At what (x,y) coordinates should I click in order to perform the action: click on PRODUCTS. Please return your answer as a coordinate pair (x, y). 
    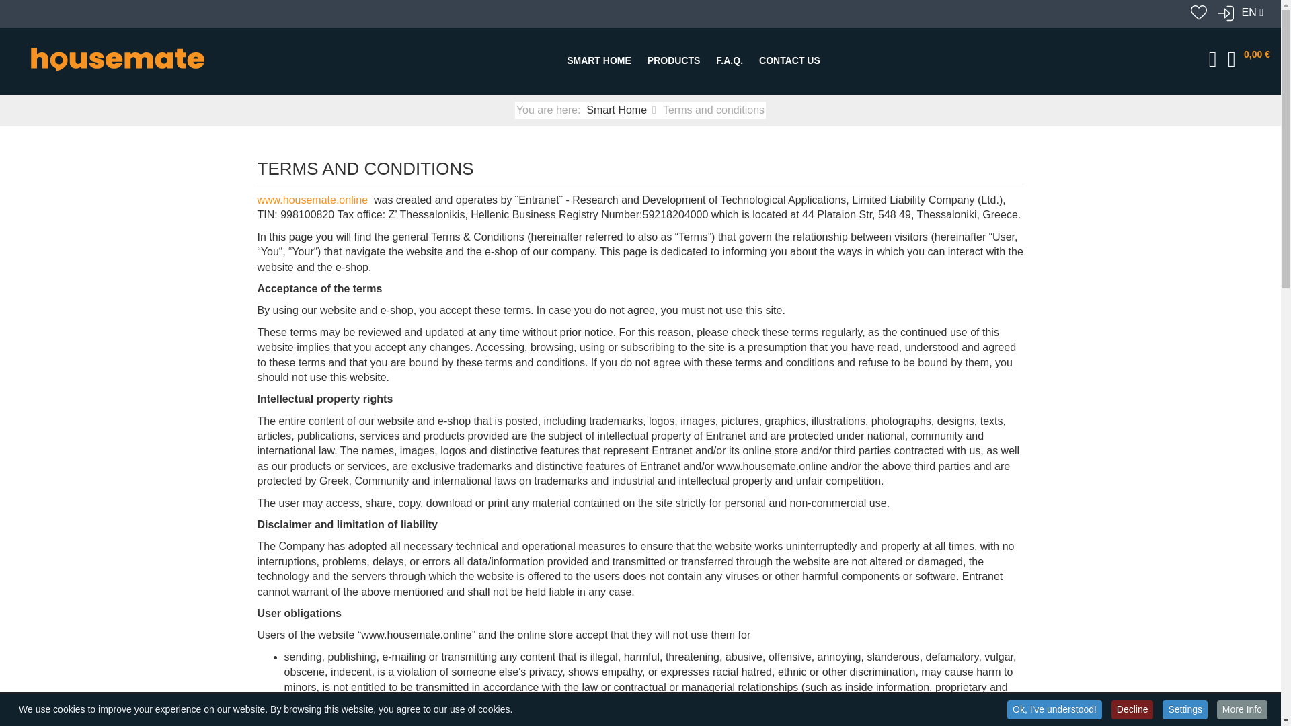
    Looking at the image, I should click on (674, 61).